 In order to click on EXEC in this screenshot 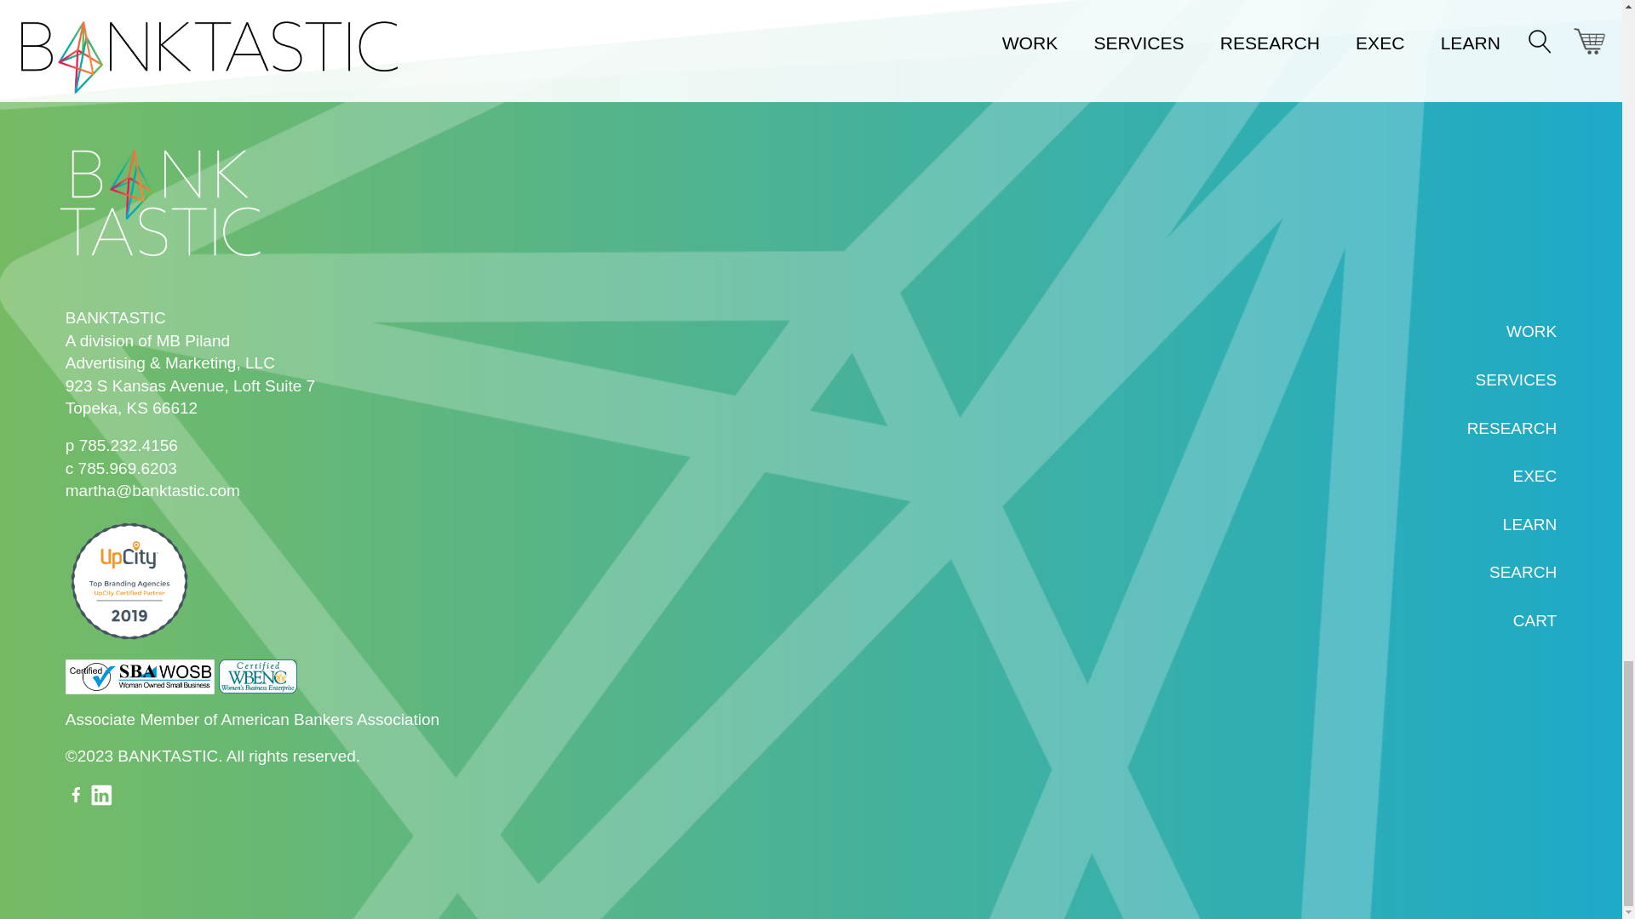, I will do `click(1535, 476)`.